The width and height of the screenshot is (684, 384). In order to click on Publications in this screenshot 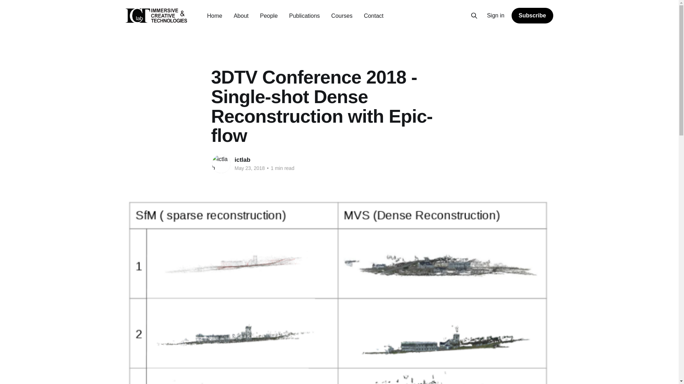, I will do `click(305, 16)`.